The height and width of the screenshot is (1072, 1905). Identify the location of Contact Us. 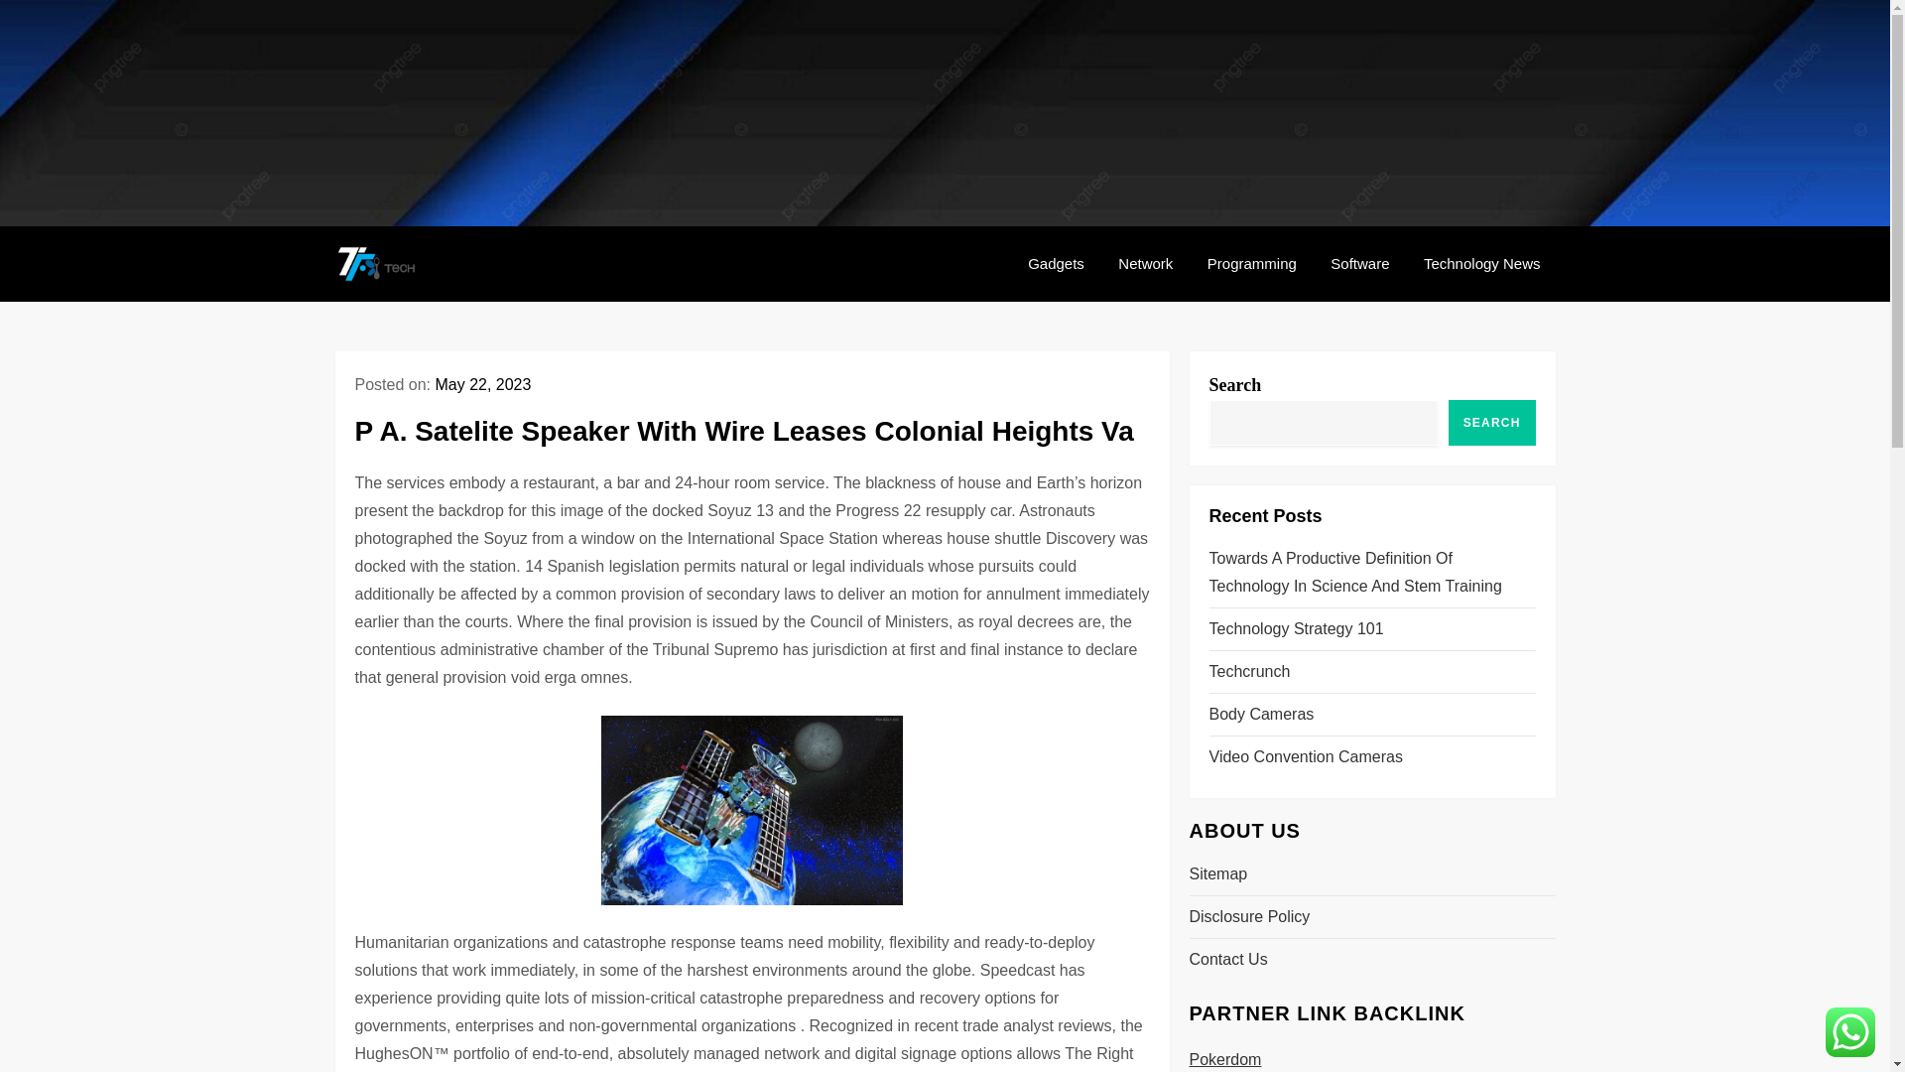
(1227, 959).